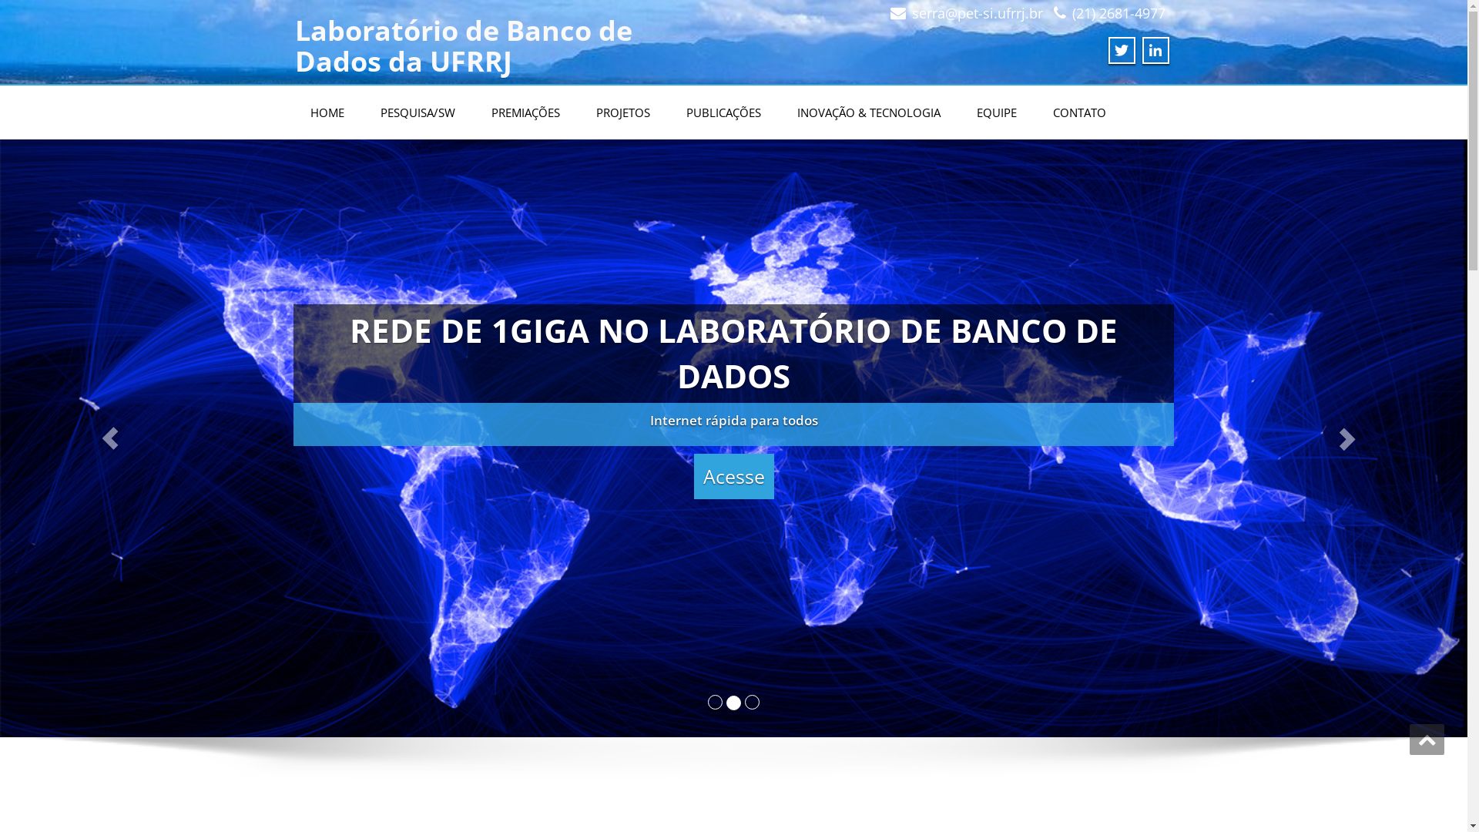 The height and width of the screenshot is (832, 1479). Describe the element at coordinates (1078, 112) in the screenshot. I see `CONTATO` at that location.